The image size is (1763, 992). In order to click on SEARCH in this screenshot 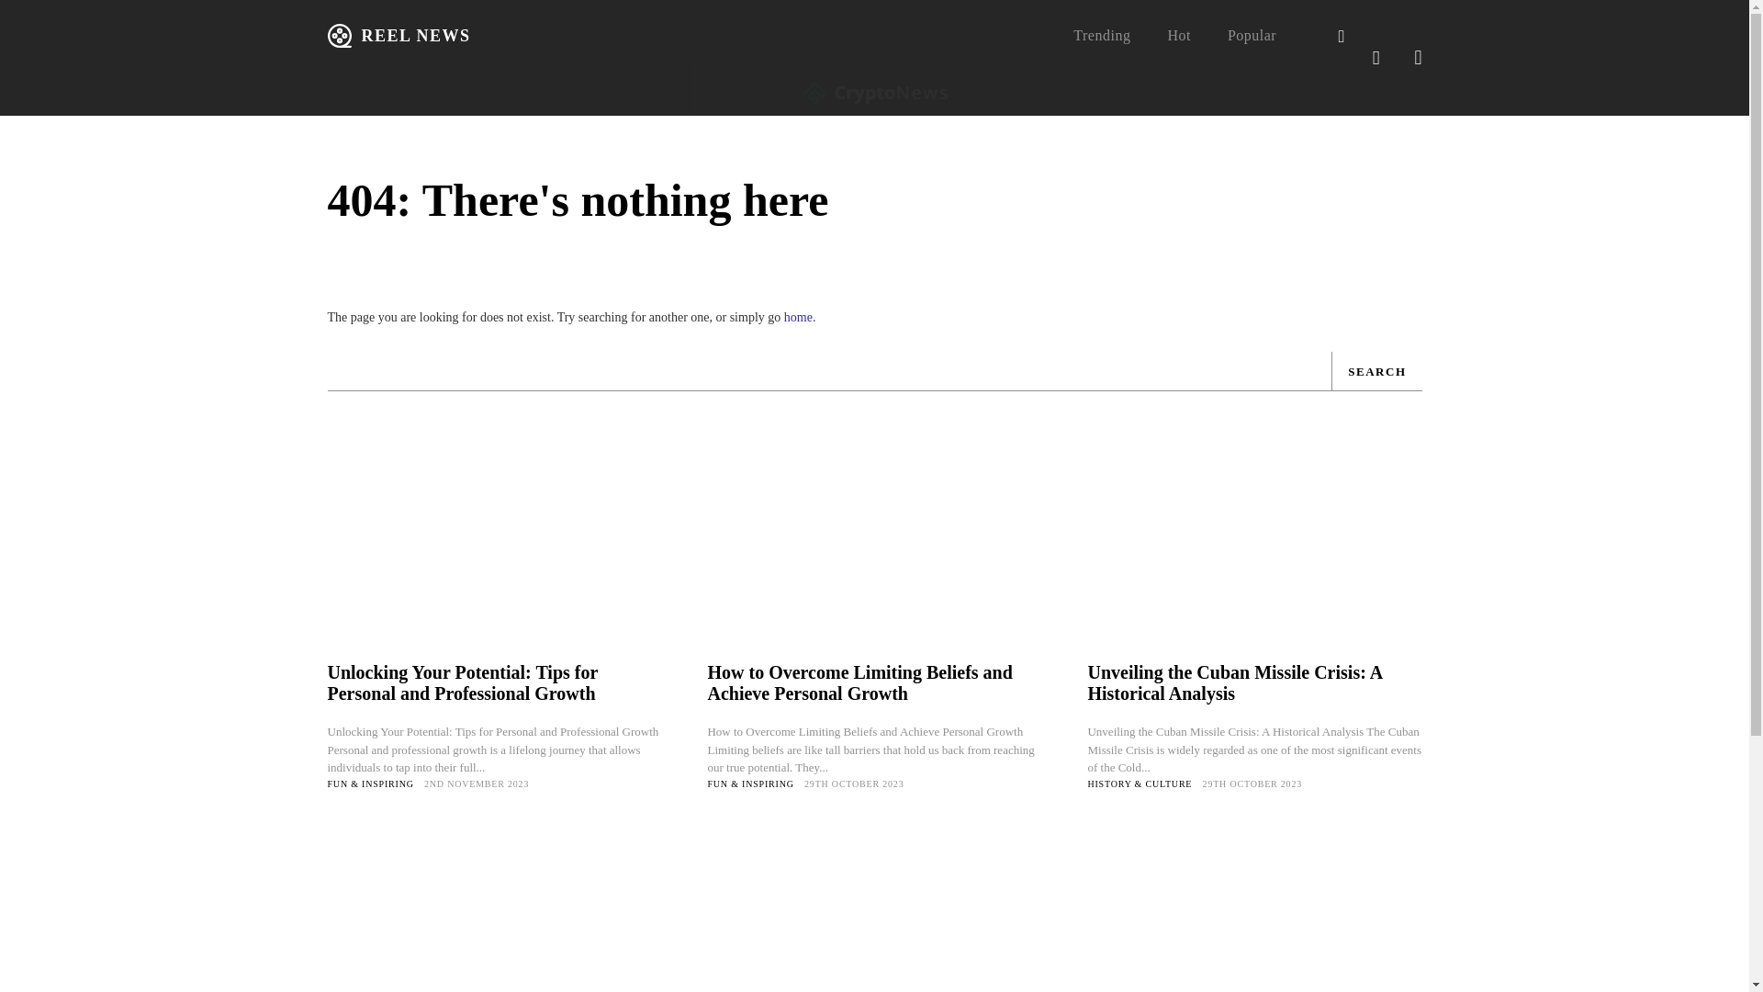, I will do `click(1376, 371)`.